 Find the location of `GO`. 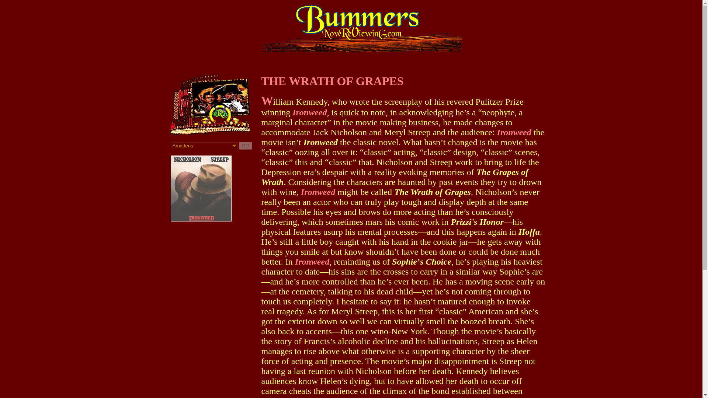

GO is located at coordinates (246, 146).